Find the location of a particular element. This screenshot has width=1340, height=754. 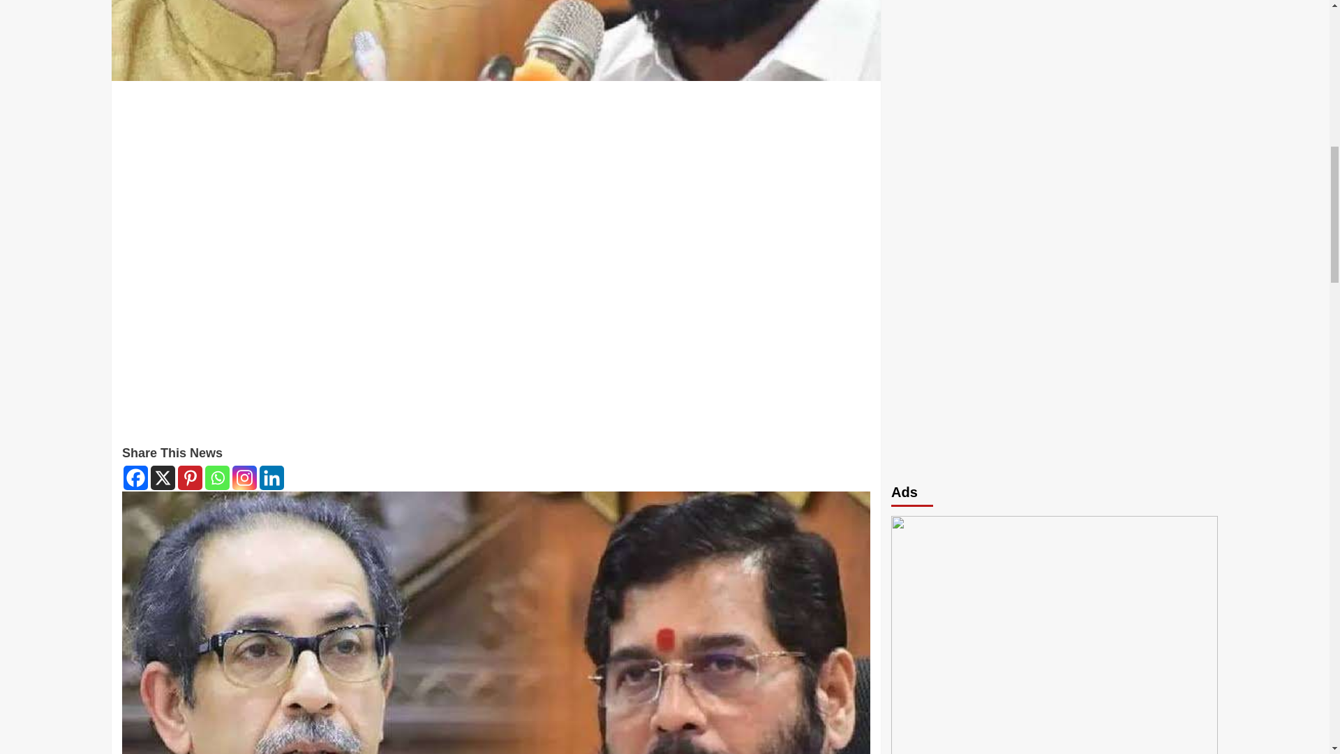

X is located at coordinates (163, 478).